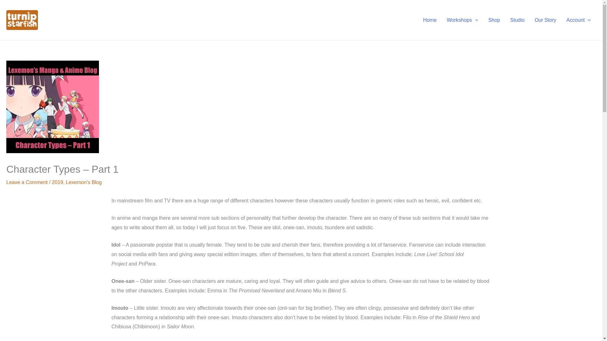  What do you see at coordinates (517, 20) in the screenshot?
I see `Studio` at bounding box center [517, 20].